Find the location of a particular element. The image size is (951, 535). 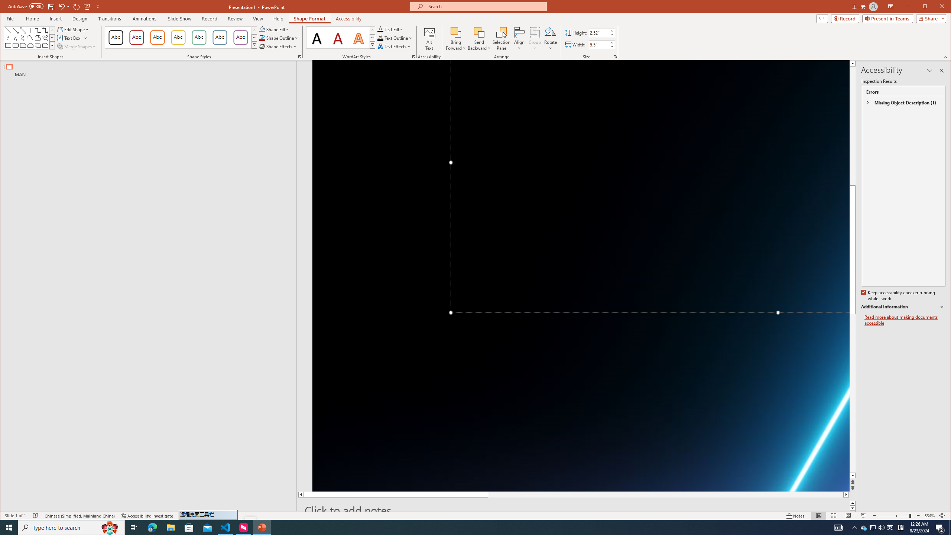

Text Outline RGB(0, 0, 0) is located at coordinates (380, 38).